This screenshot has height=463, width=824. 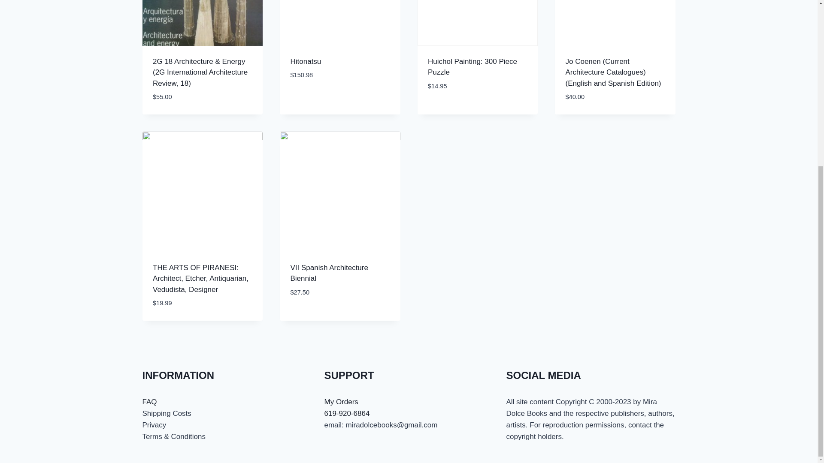 I want to click on Hitonatsu, so click(x=306, y=61).